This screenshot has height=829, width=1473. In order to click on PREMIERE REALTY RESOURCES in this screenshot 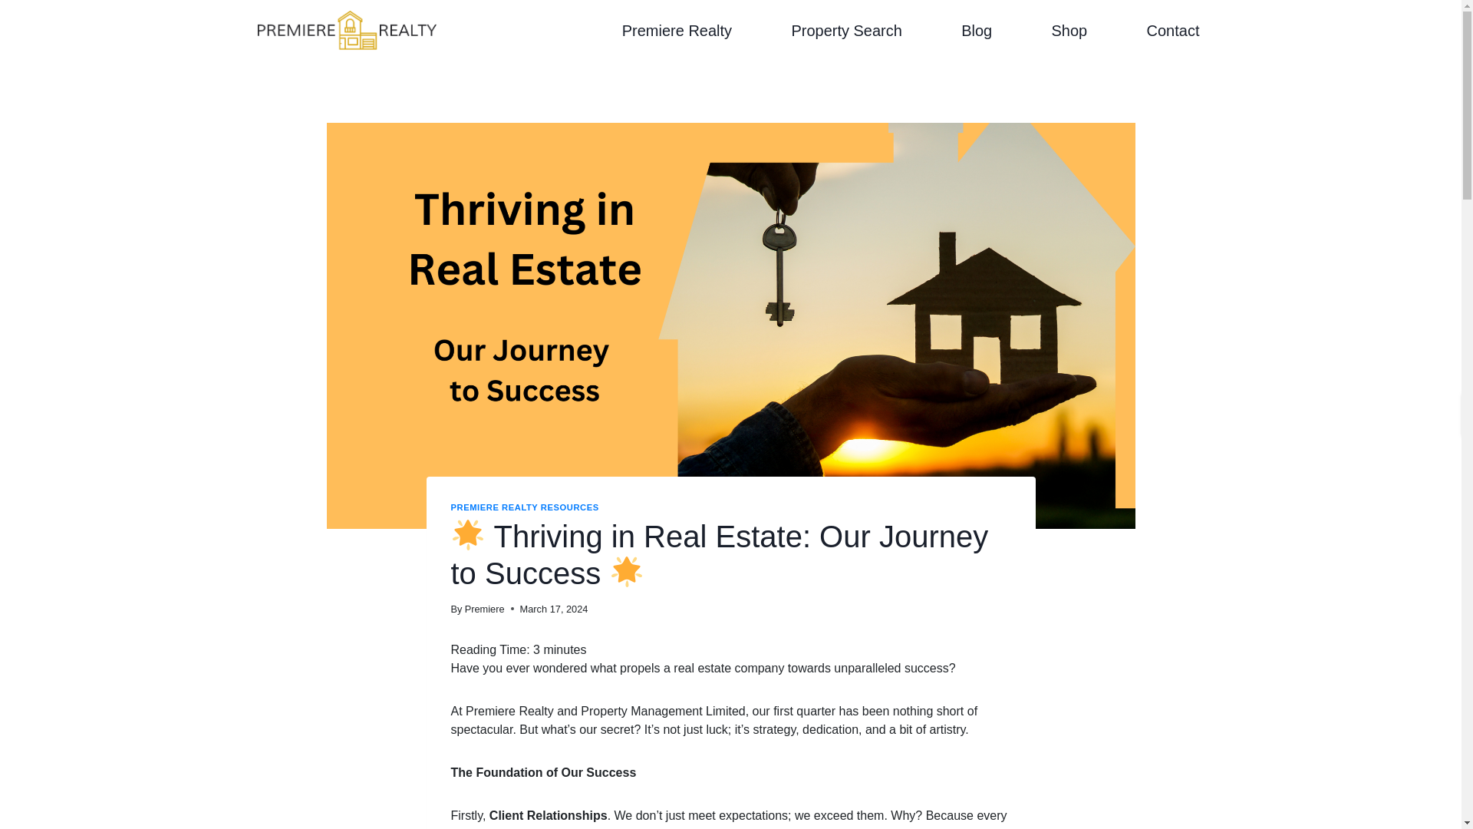, I will do `click(525, 507)`.